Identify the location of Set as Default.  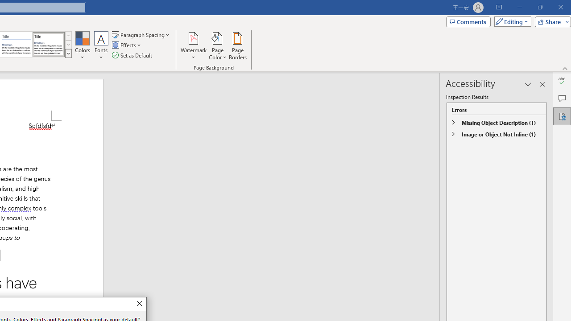
(133, 55).